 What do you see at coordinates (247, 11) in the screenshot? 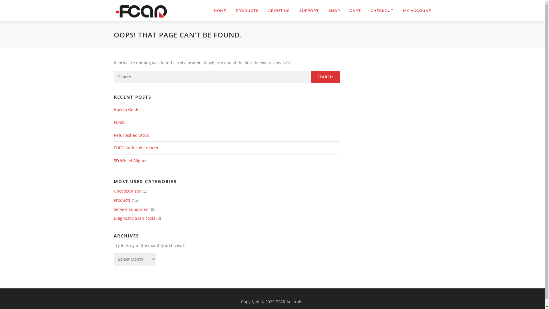
I see `PRODUCTS` at bounding box center [247, 11].